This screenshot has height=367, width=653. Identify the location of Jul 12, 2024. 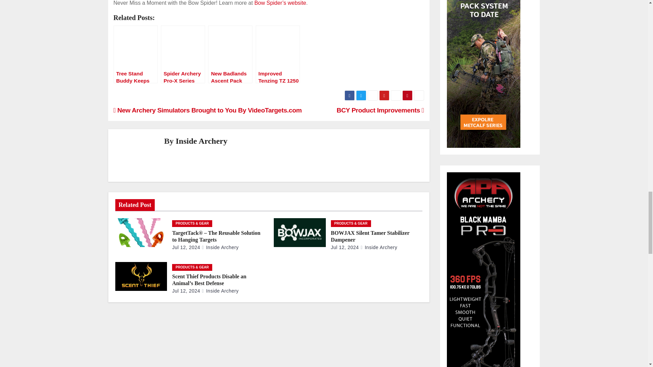
(186, 247).